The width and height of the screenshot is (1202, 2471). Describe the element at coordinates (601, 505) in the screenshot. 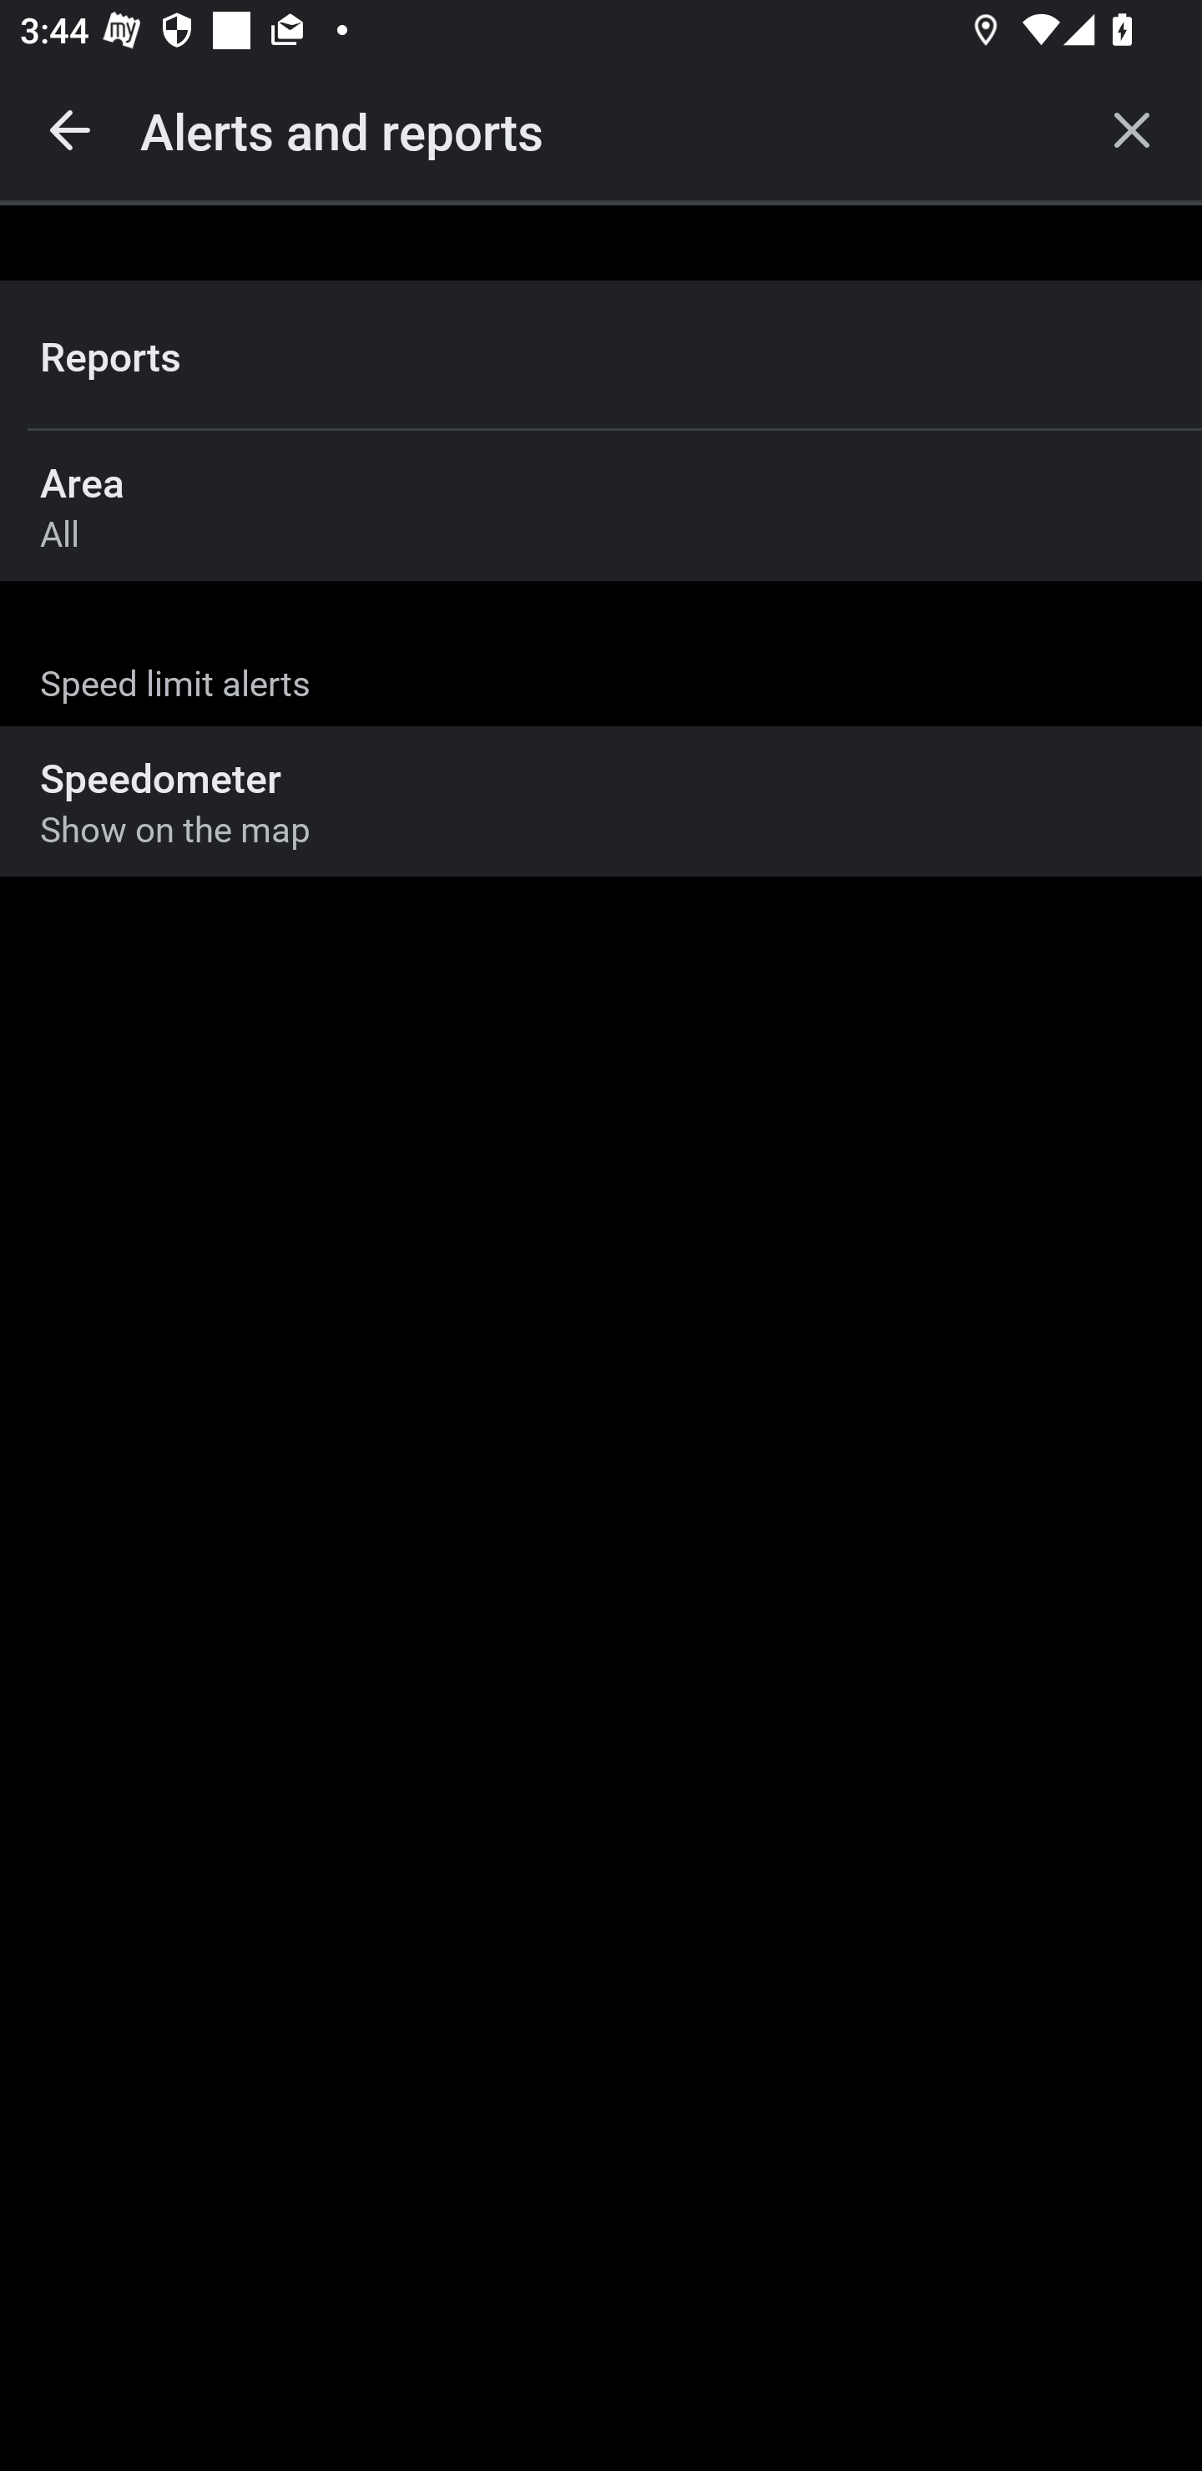

I see `Area All` at that location.